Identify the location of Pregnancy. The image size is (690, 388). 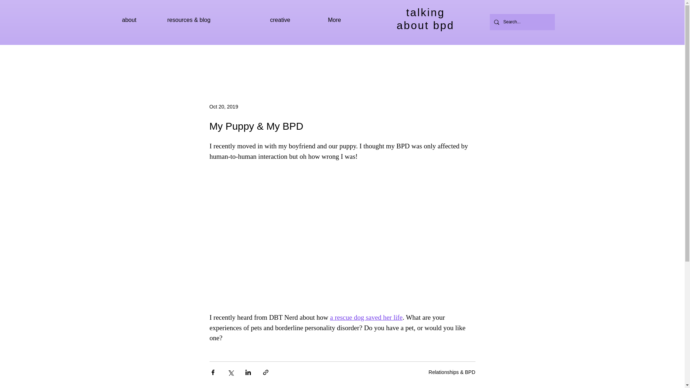
(456, 59).